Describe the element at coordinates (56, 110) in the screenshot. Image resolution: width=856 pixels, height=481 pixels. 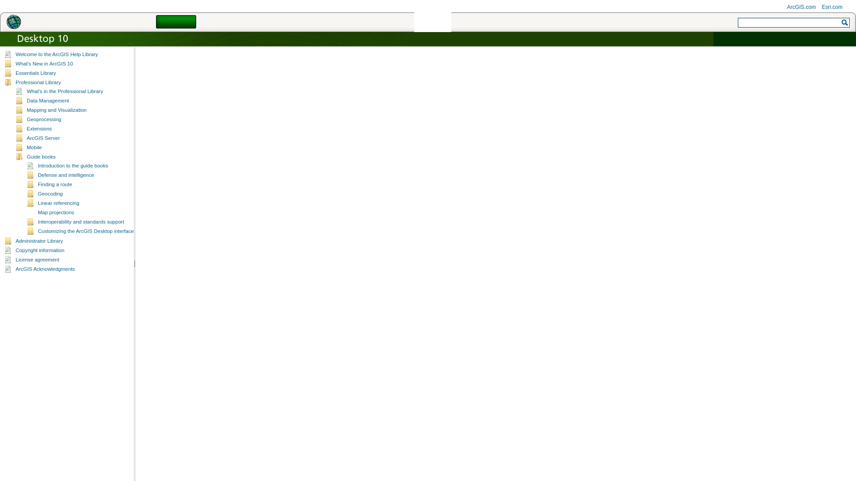
I see `Mapping and Visualization` at that location.